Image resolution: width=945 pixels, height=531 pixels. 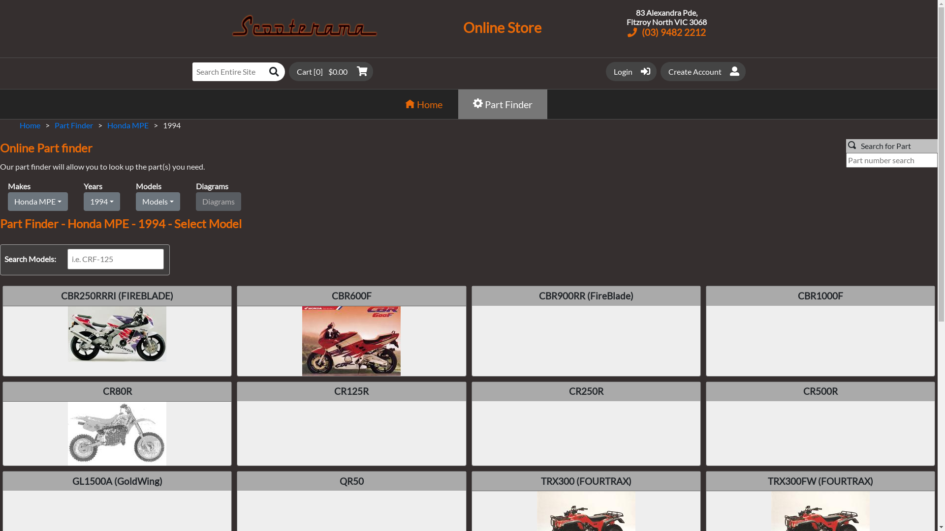 I want to click on Models, so click(x=158, y=202).